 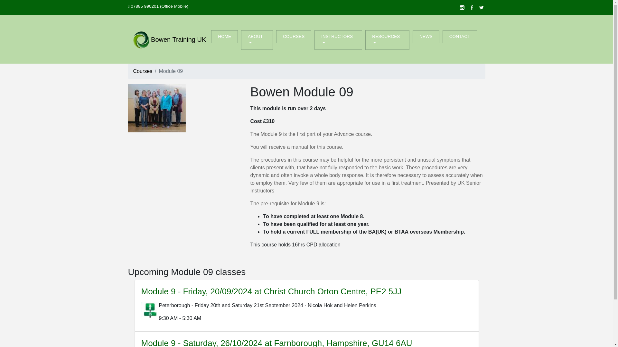 What do you see at coordinates (143, 71) in the screenshot?
I see `Courses` at bounding box center [143, 71].